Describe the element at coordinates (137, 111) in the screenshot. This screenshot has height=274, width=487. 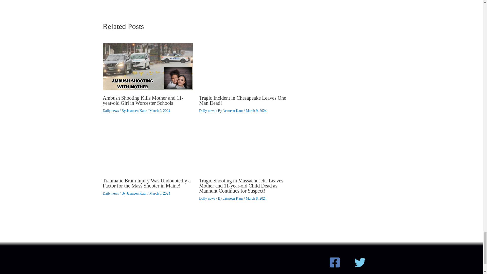
I see `View all posts by Jasmeen Kaur` at that location.